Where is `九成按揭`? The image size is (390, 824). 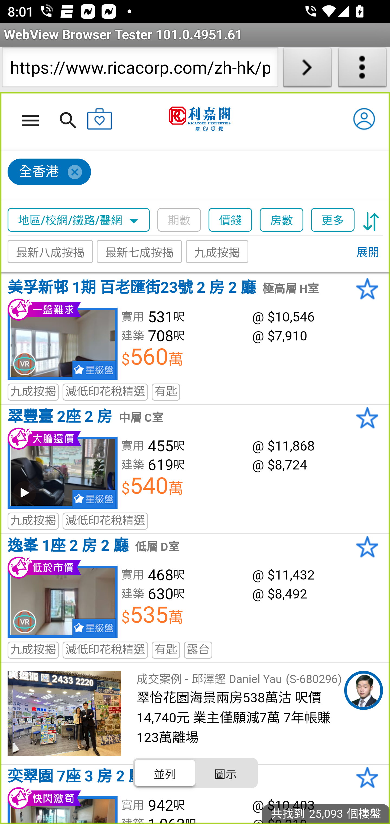
九成按揭 is located at coordinates (217, 252).